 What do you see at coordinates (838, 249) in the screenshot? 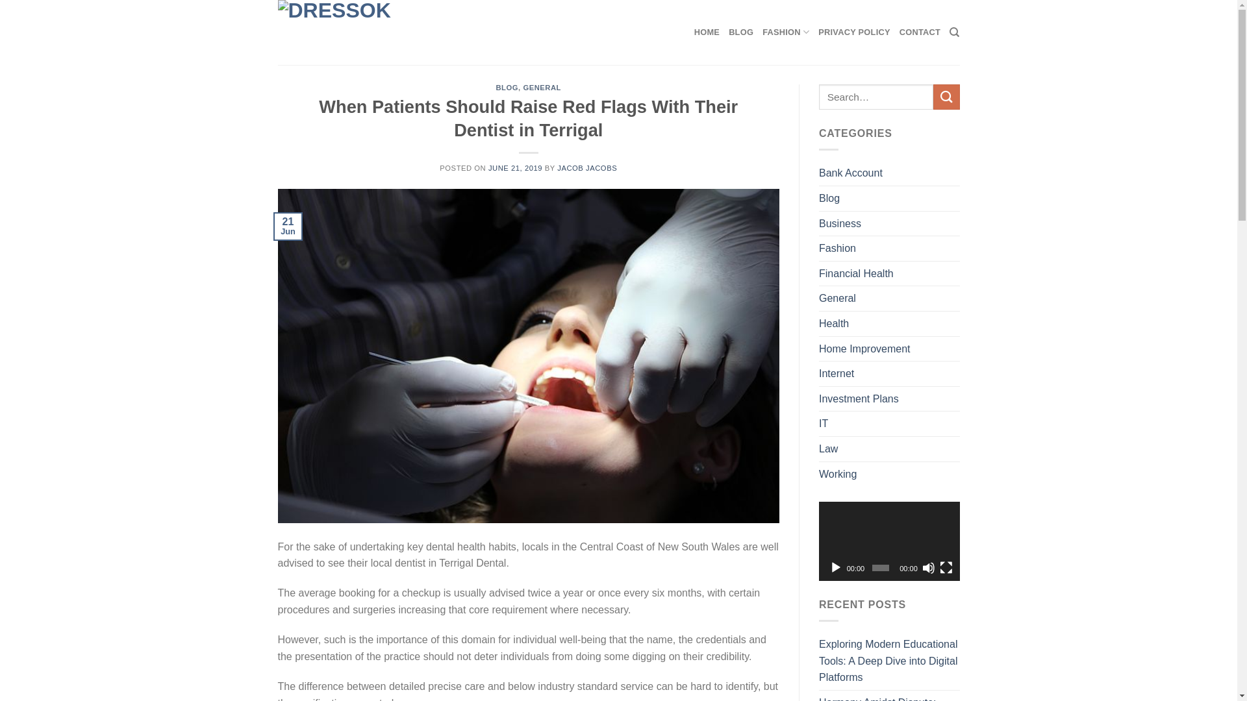
I see `Fashion` at bounding box center [838, 249].